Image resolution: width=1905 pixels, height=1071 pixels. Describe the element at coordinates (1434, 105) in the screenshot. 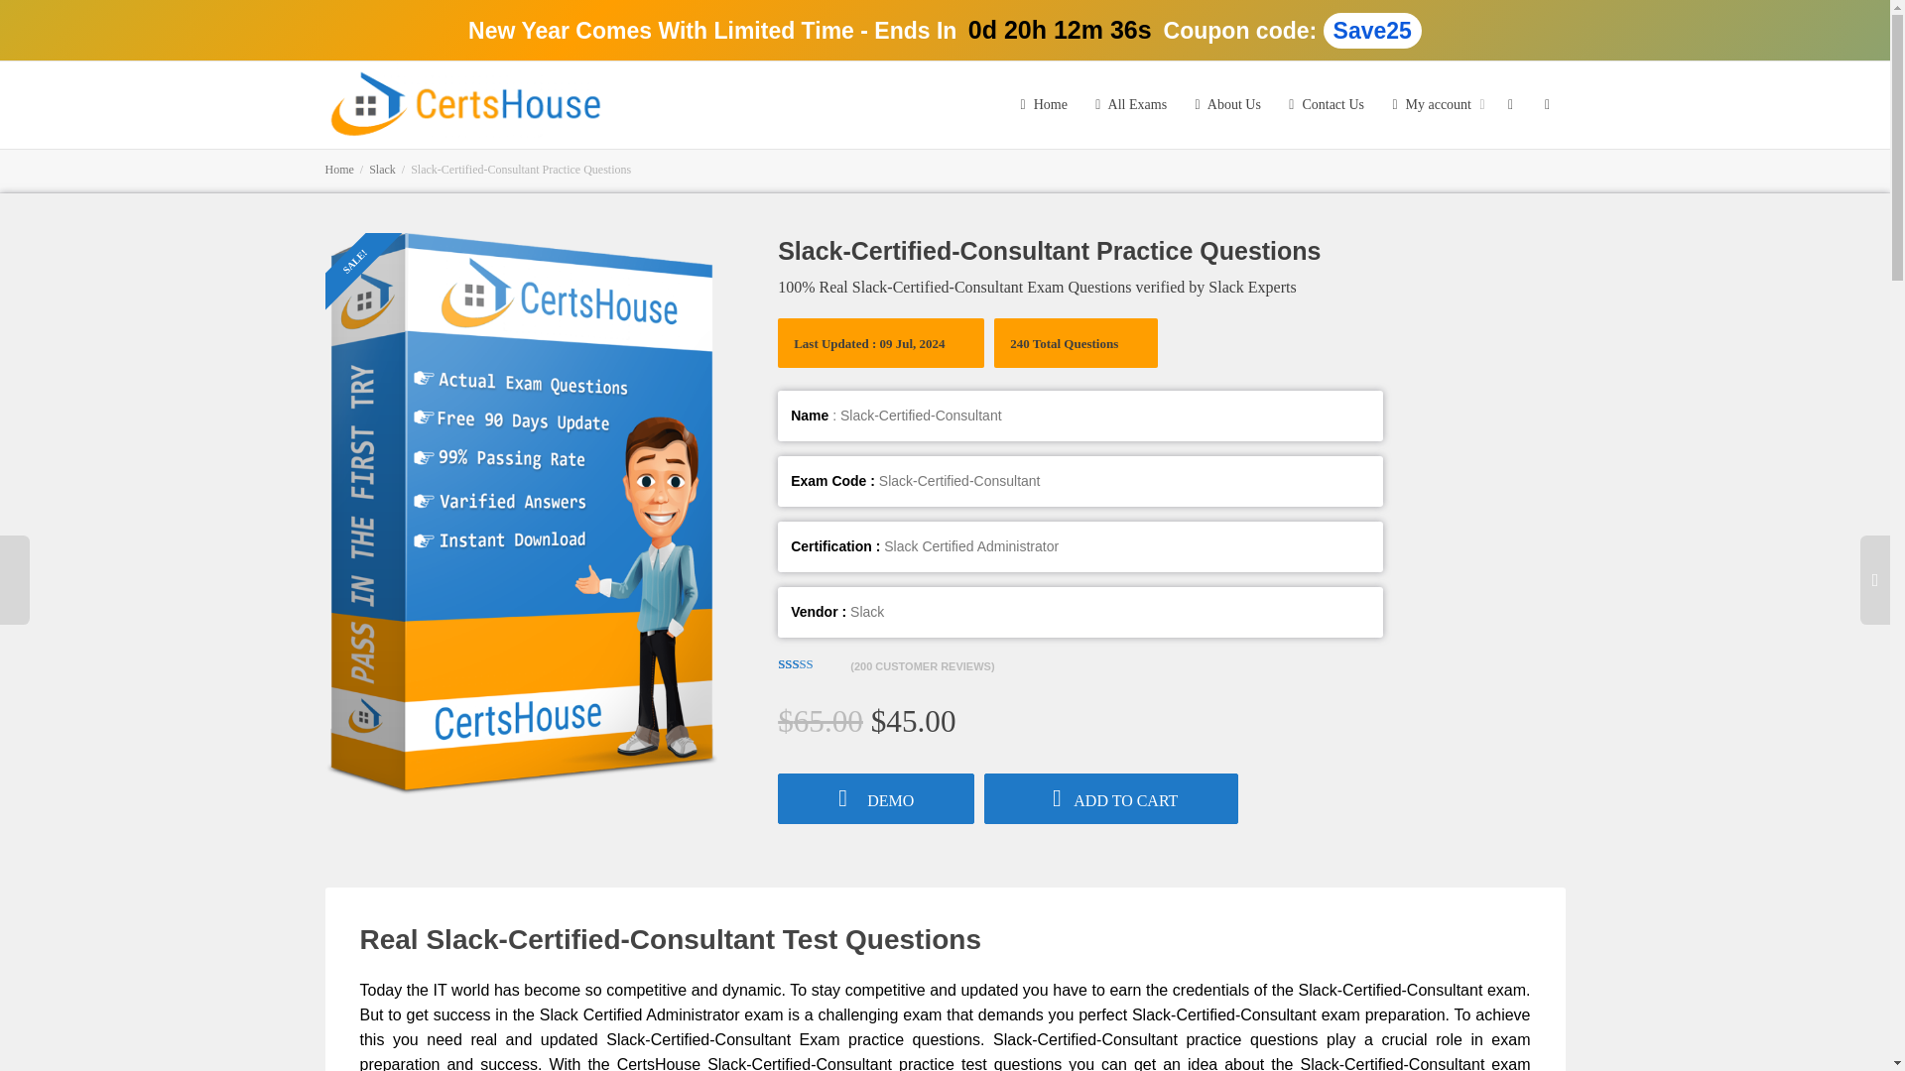

I see `My account` at that location.